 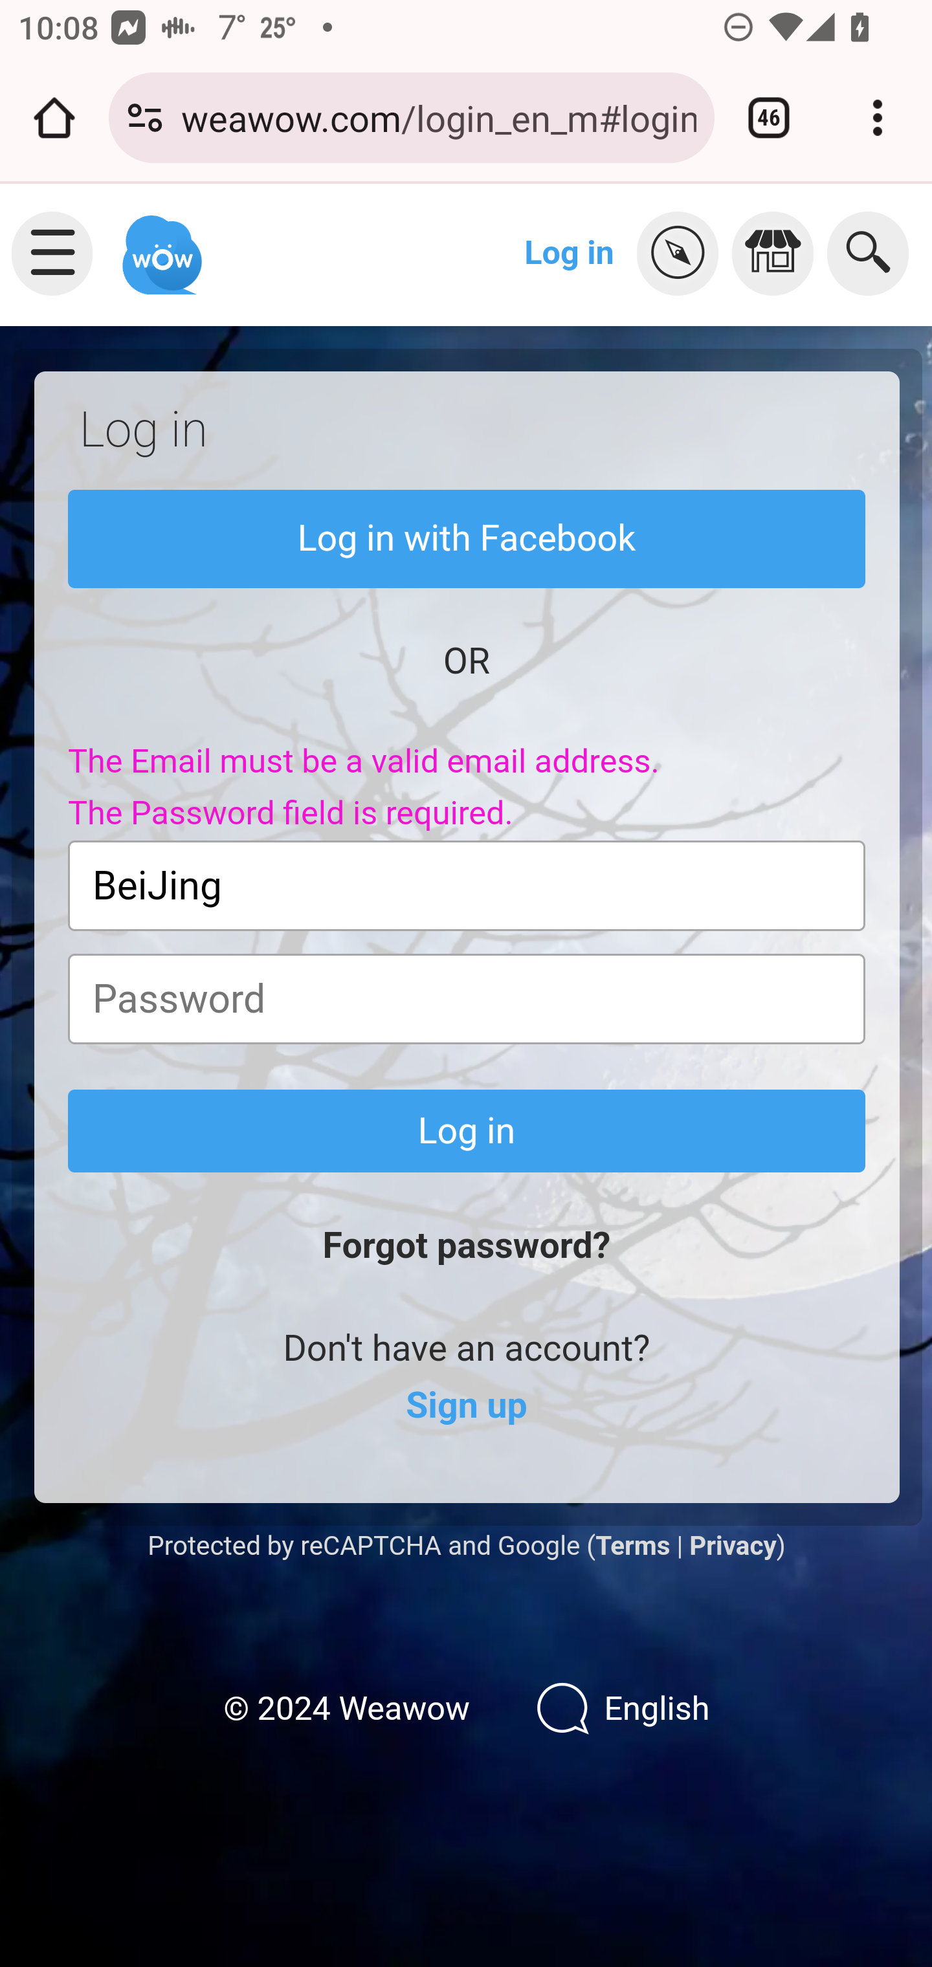 What do you see at coordinates (466, 1407) in the screenshot?
I see `Sign up` at bounding box center [466, 1407].